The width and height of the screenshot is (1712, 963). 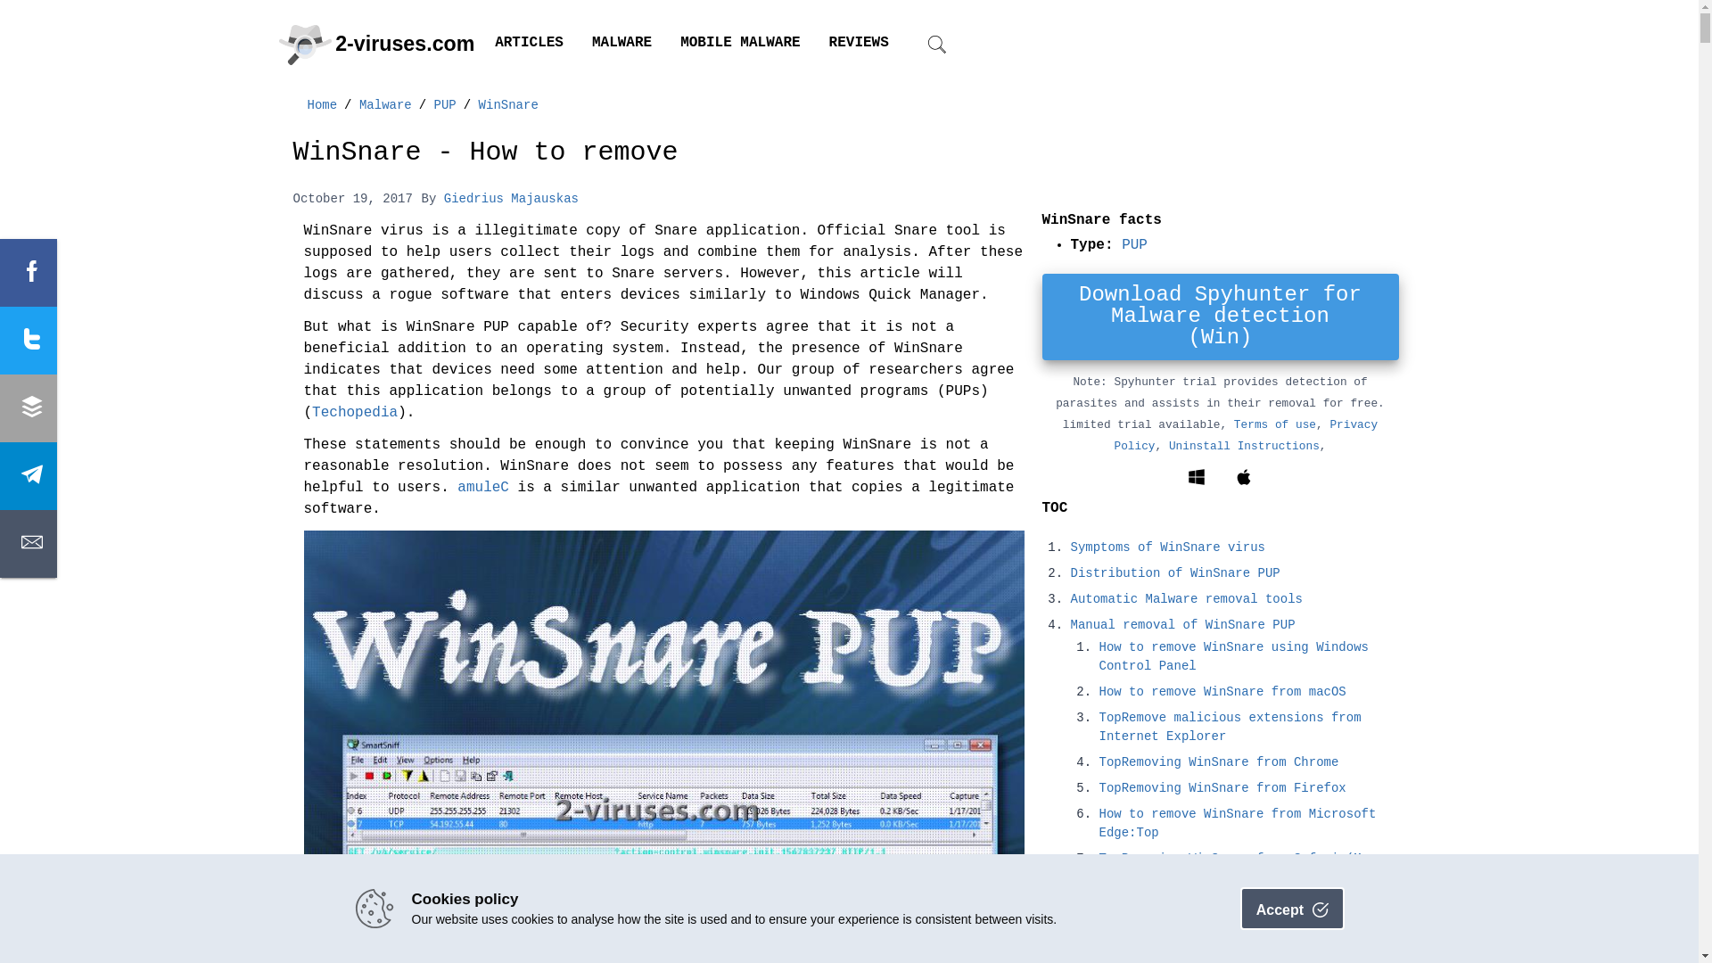 I want to click on  , so click(x=29, y=273).